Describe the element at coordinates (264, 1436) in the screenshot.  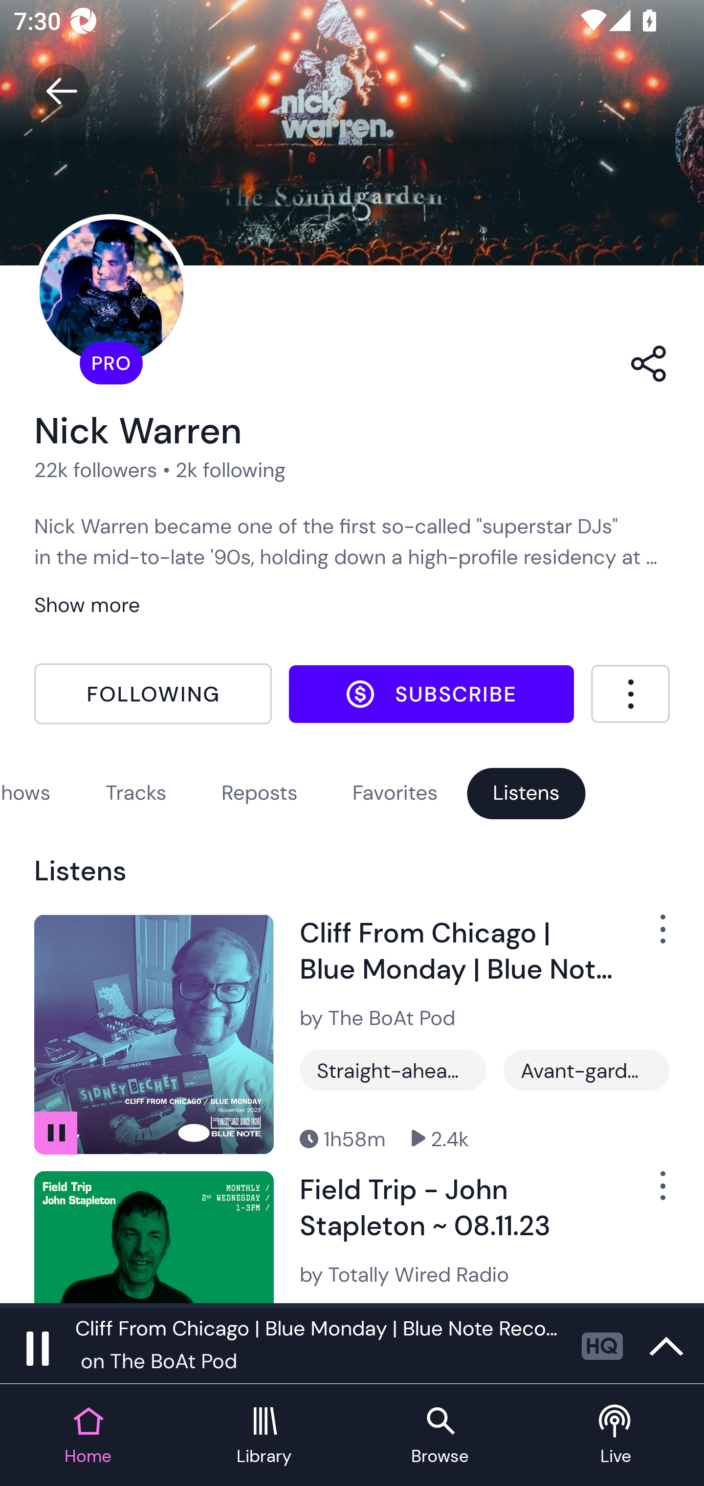
I see `Library tab Library` at that location.